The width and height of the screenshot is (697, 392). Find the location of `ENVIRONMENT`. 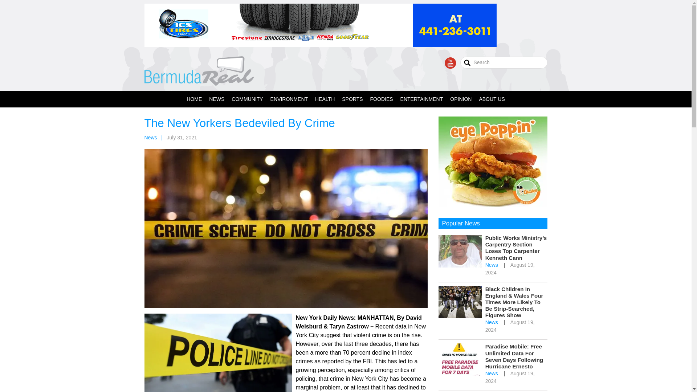

ENVIRONMENT is located at coordinates (289, 99).